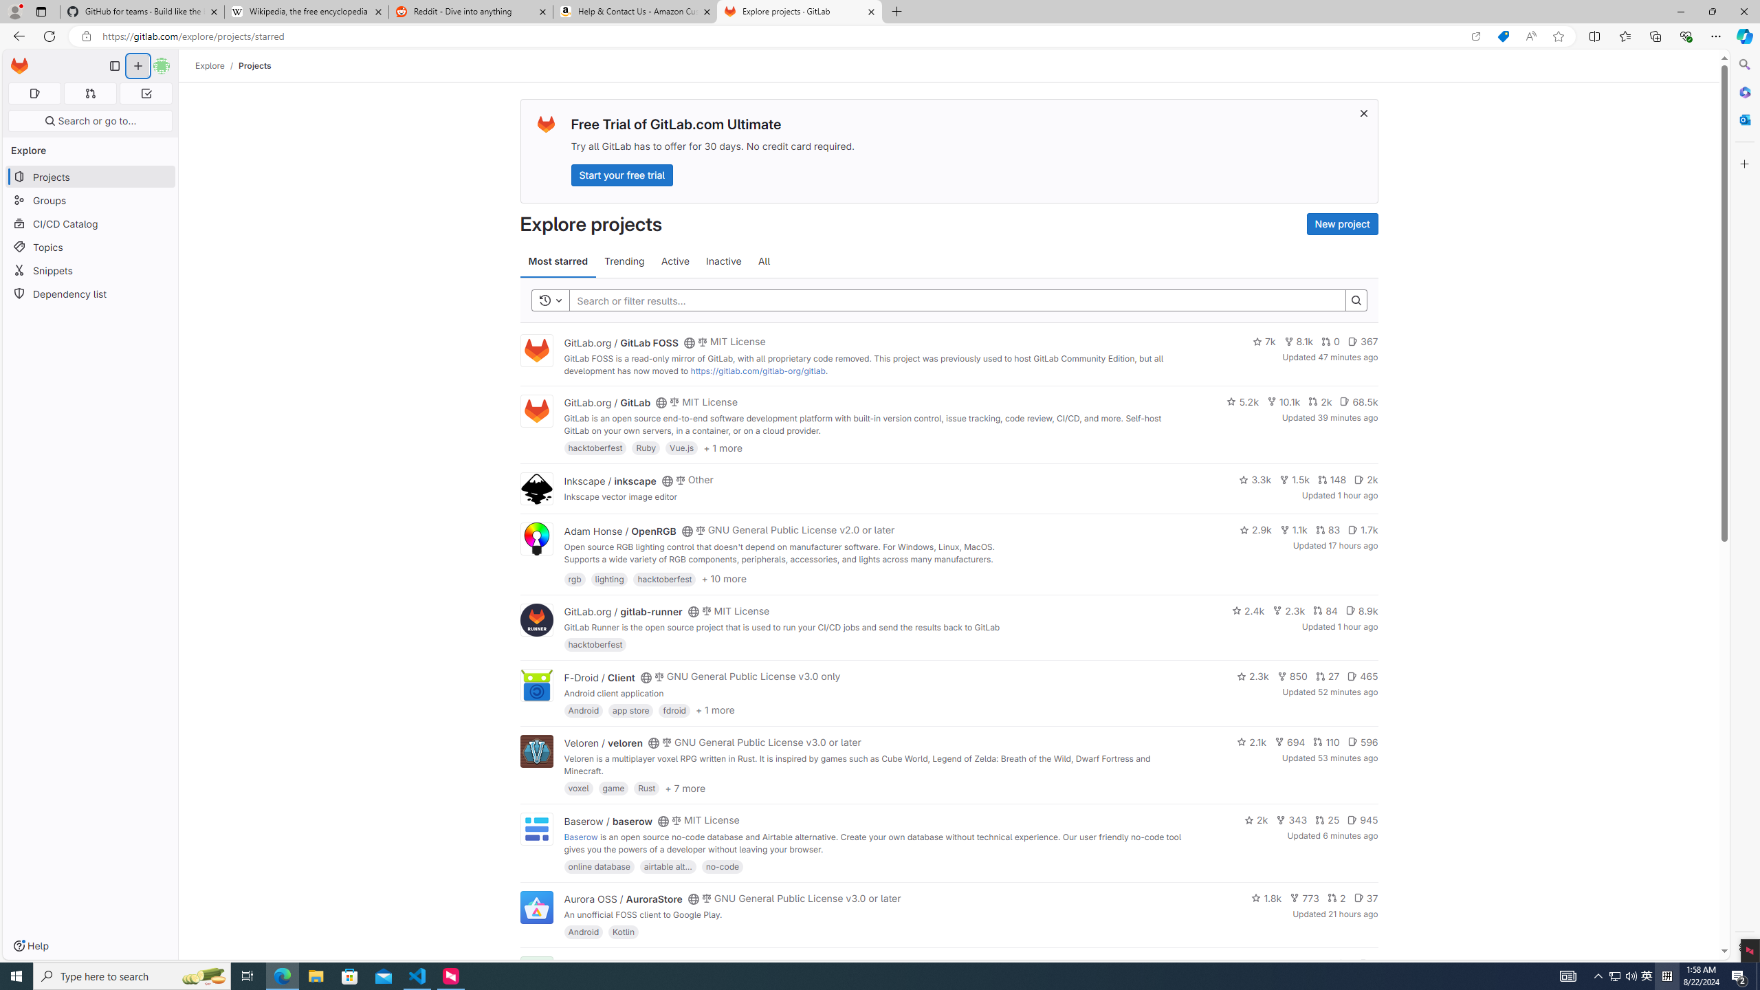  I want to click on https://openrgb.org, so click(681, 571).